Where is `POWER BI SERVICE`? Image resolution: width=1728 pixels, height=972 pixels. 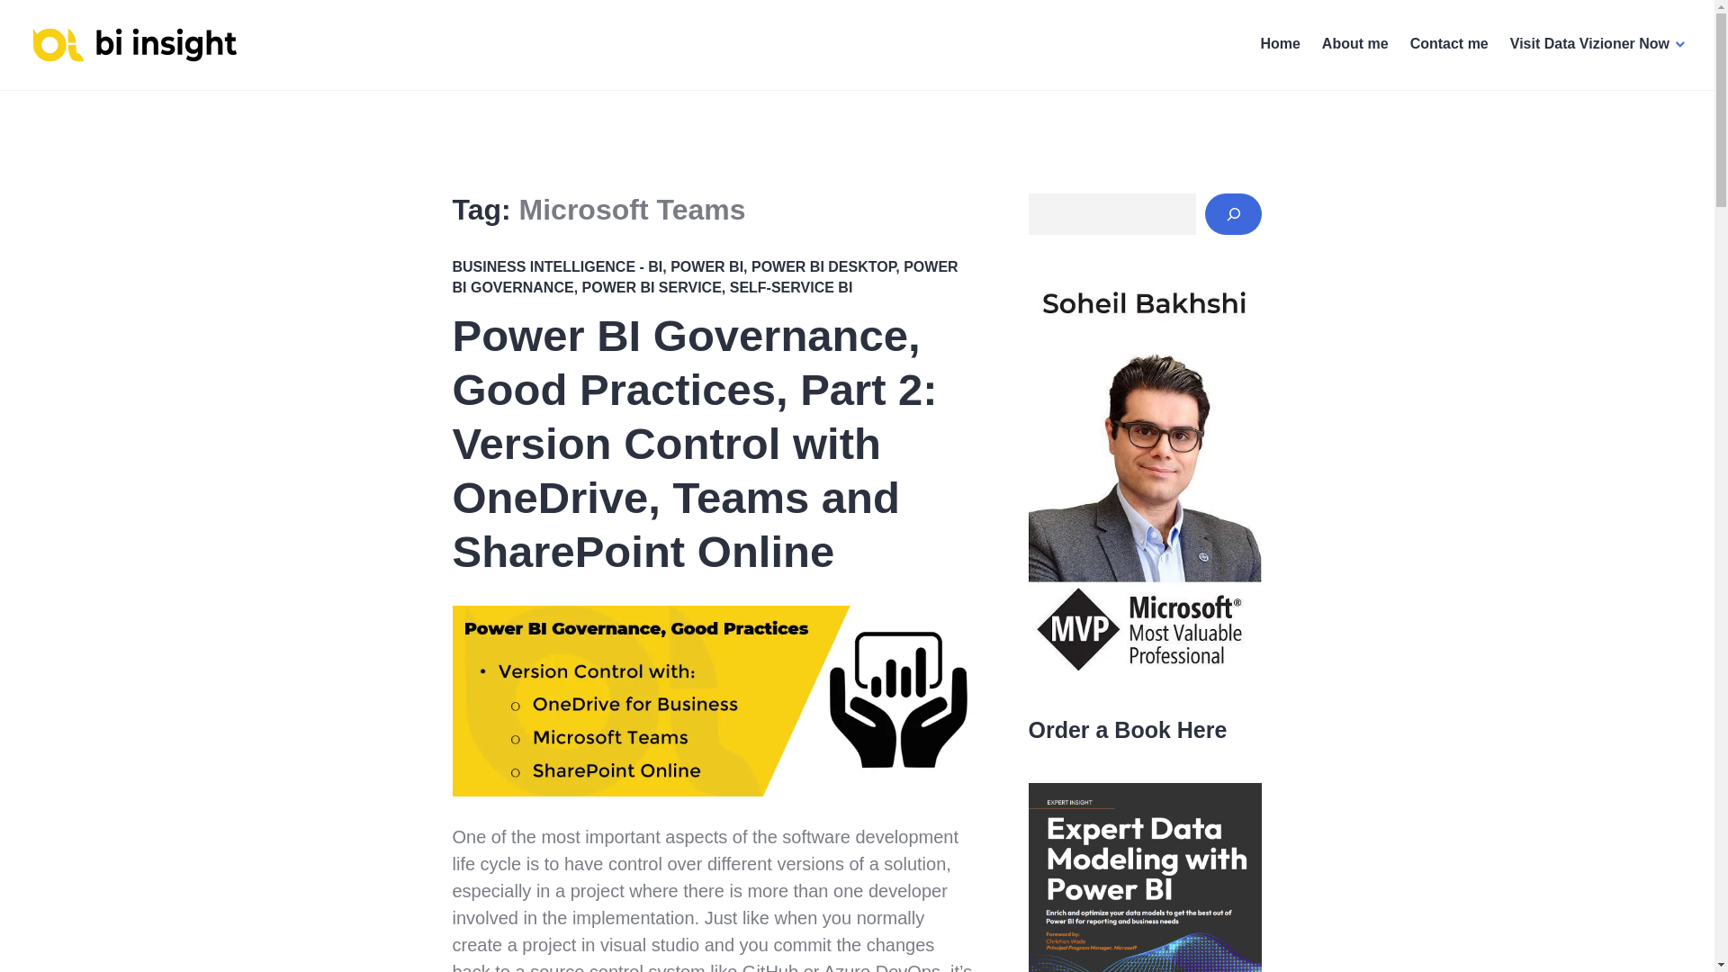 POWER BI SERVICE is located at coordinates (652, 288).